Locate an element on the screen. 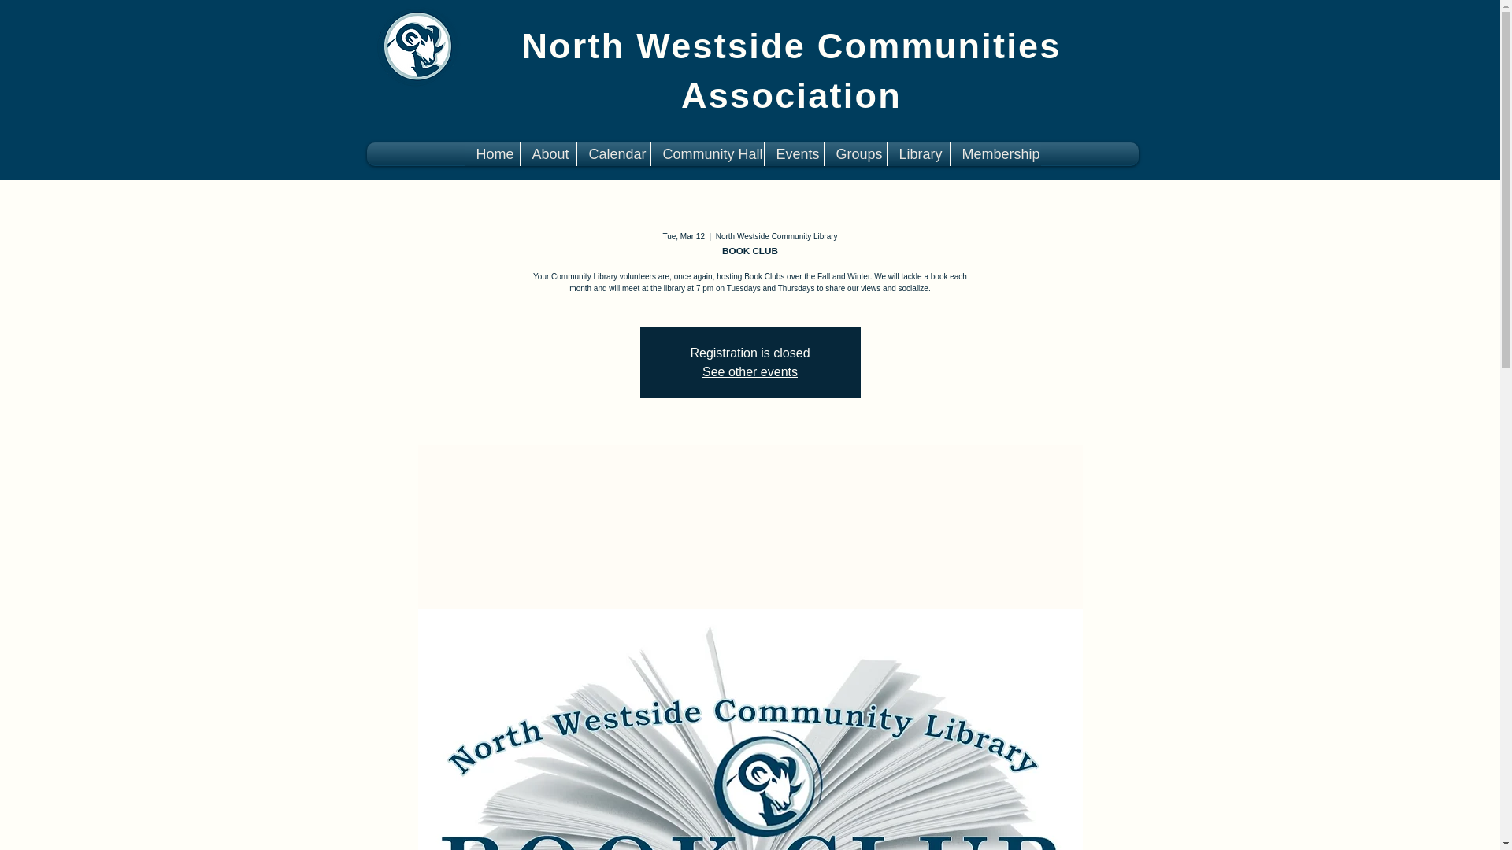  Groups is located at coordinates (855, 154).